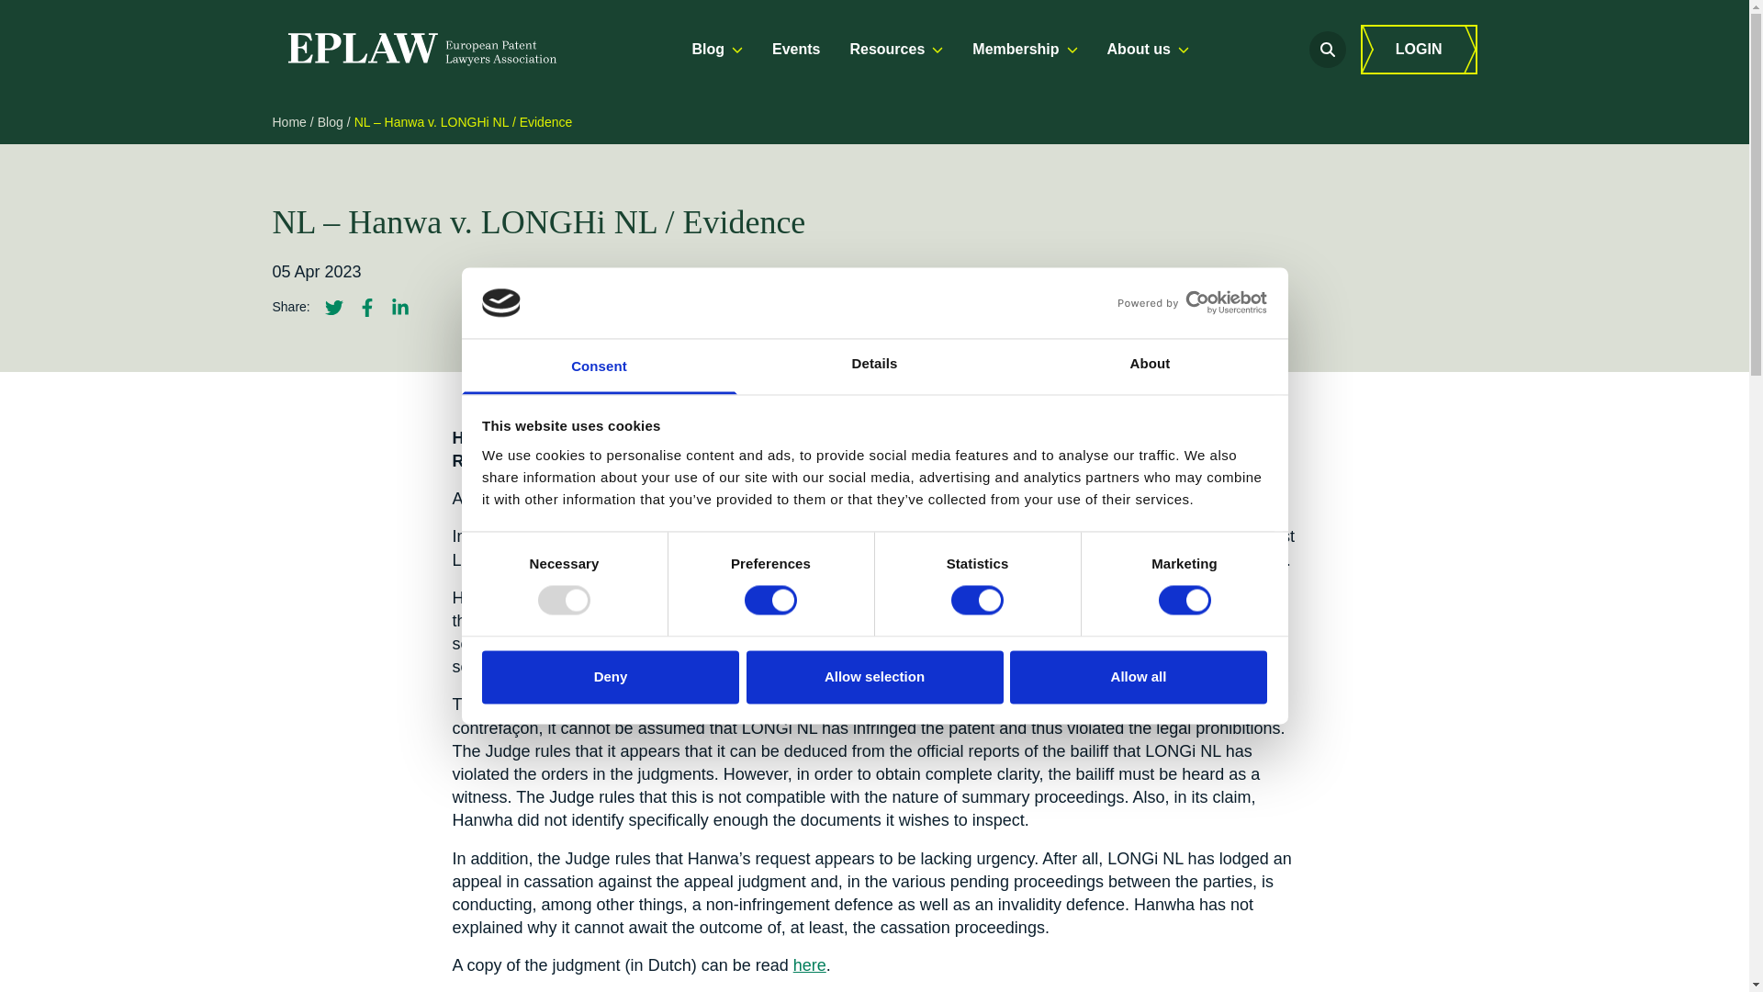 This screenshot has width=1763, height=992. What do you see at coordinates (1328, 50) in the screenshot?
I see `Open search form` at bounding box center [1328, 50].